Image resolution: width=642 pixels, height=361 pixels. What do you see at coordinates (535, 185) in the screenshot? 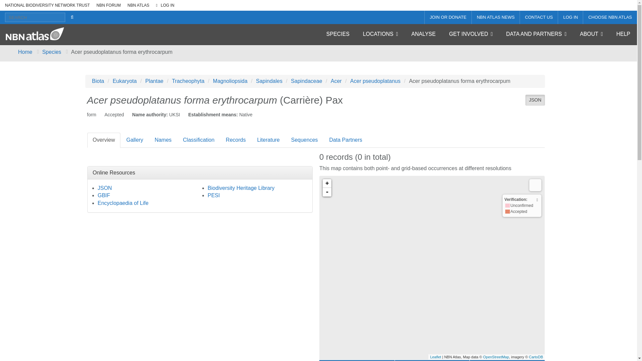
I see `Layers` at bounding box center [535, 185].